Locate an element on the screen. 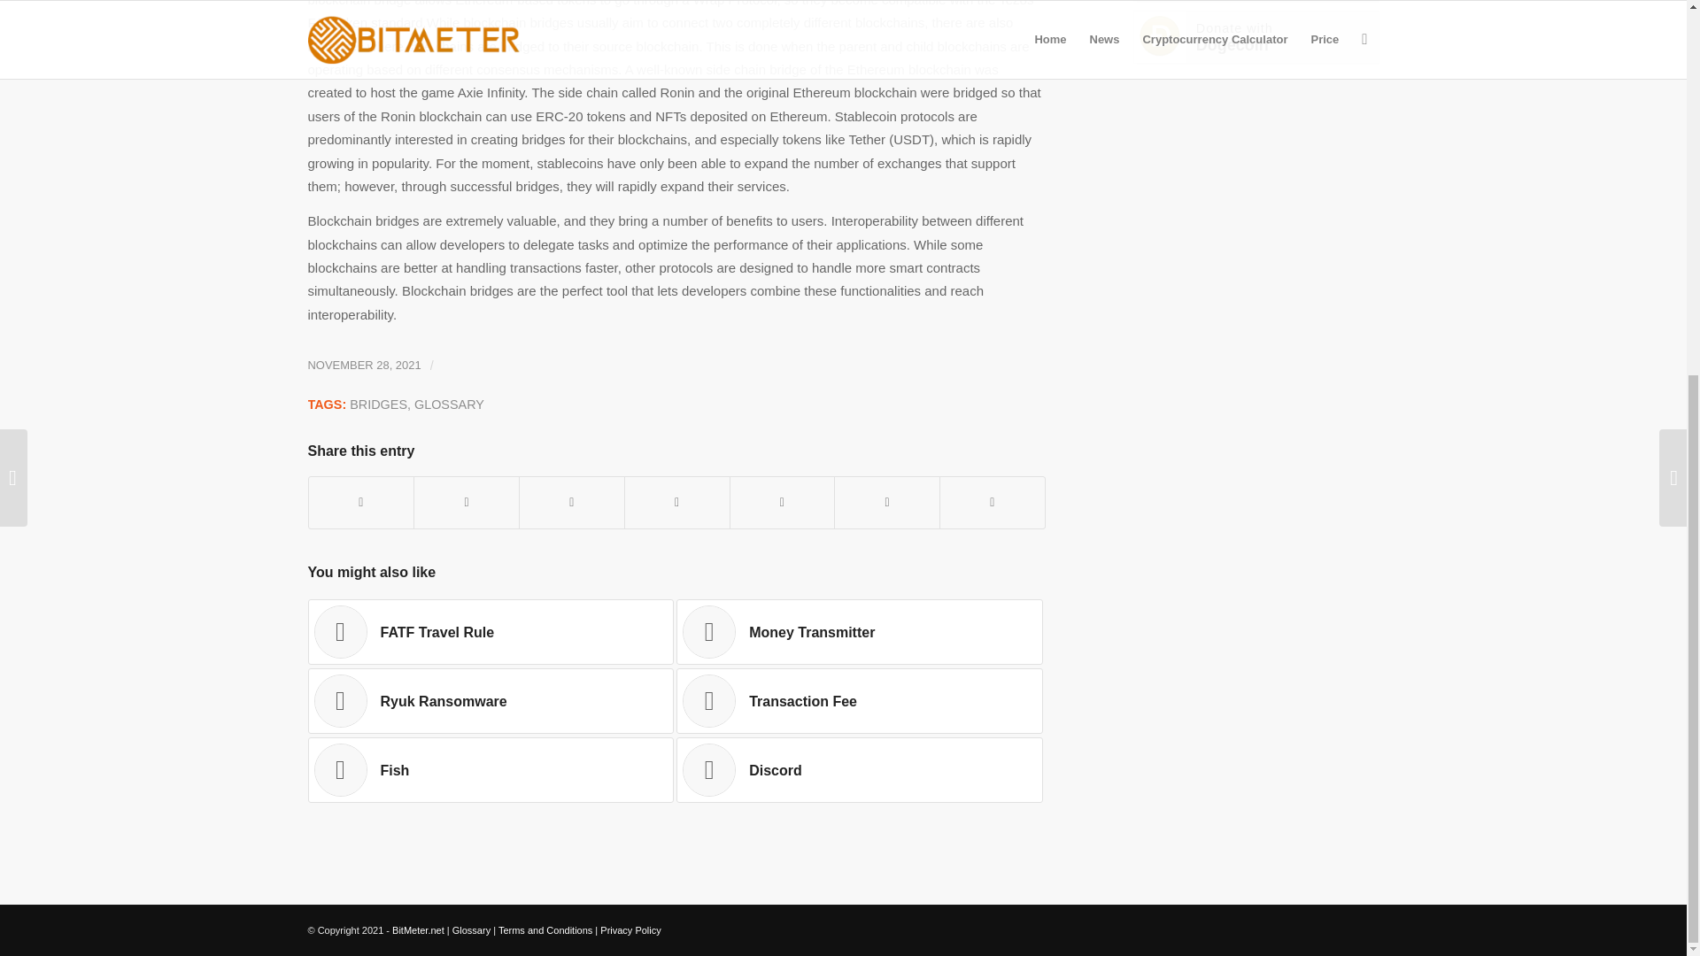  FATF Travel Rule is located at coordinates (491, 632).